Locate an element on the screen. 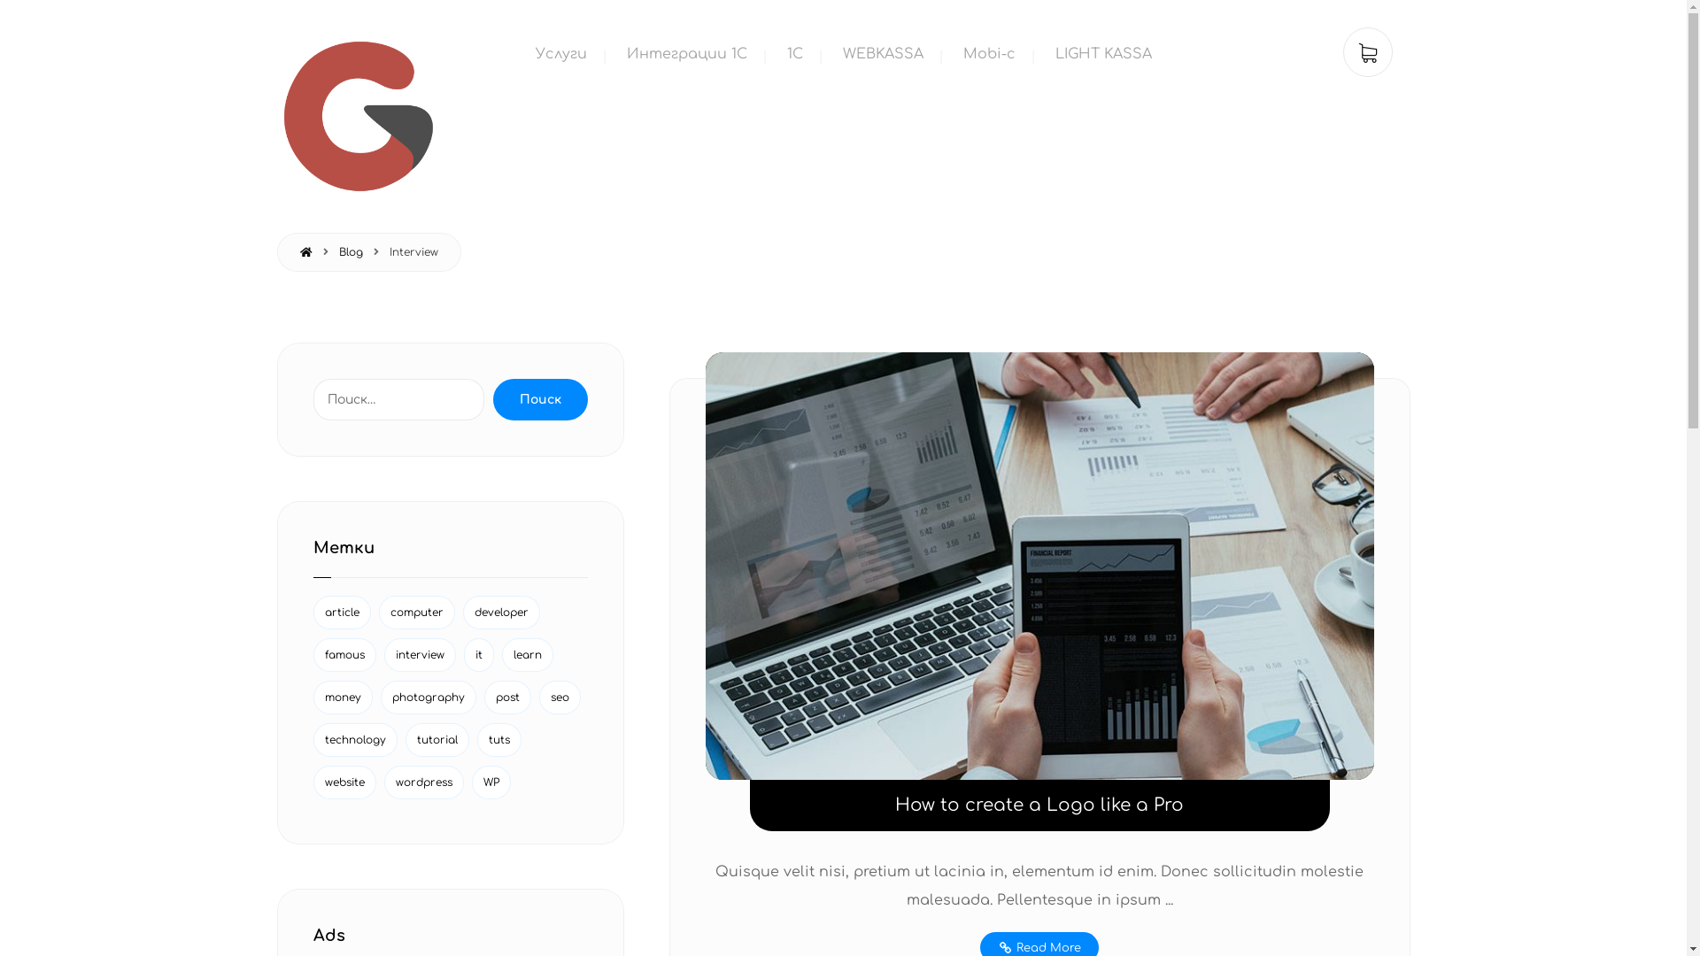  money is located at coordinates (344, 698).